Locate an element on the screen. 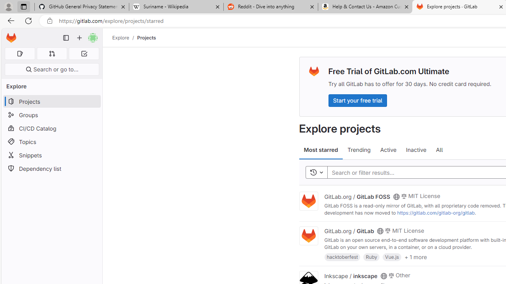 The height and width of the screenshot is (284, 506). Inkscape / inkscape is located at coordinates (351, 275).